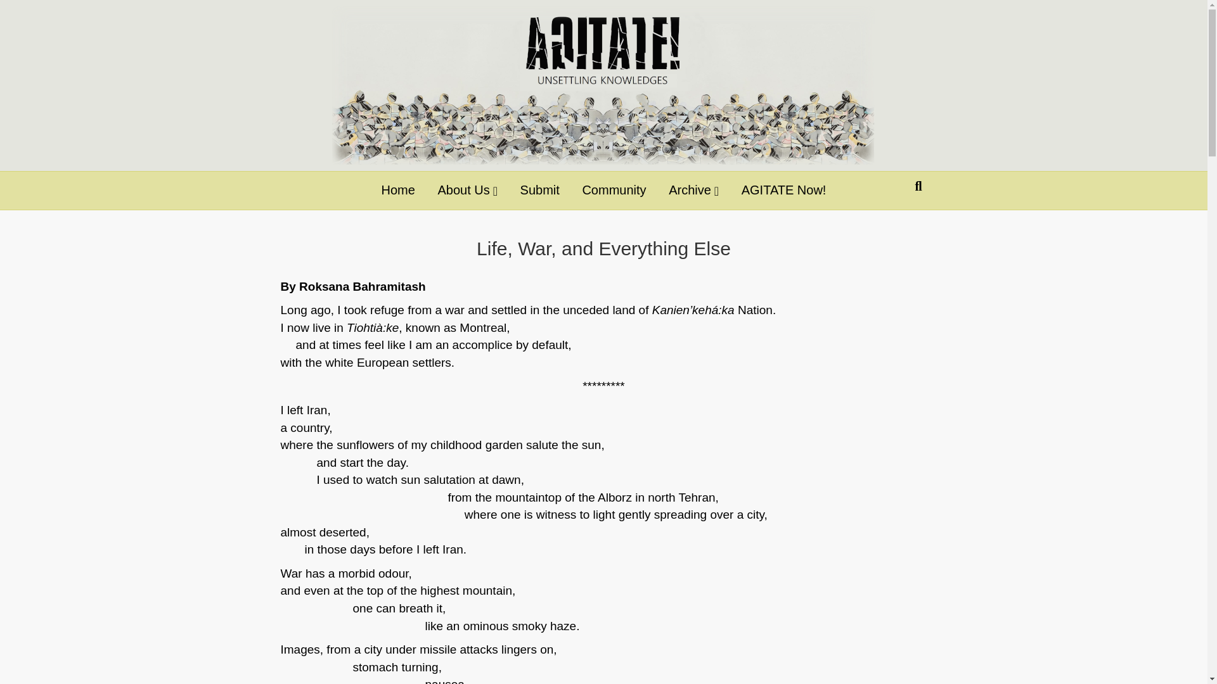  I want to click on Community, so click(614, 190).